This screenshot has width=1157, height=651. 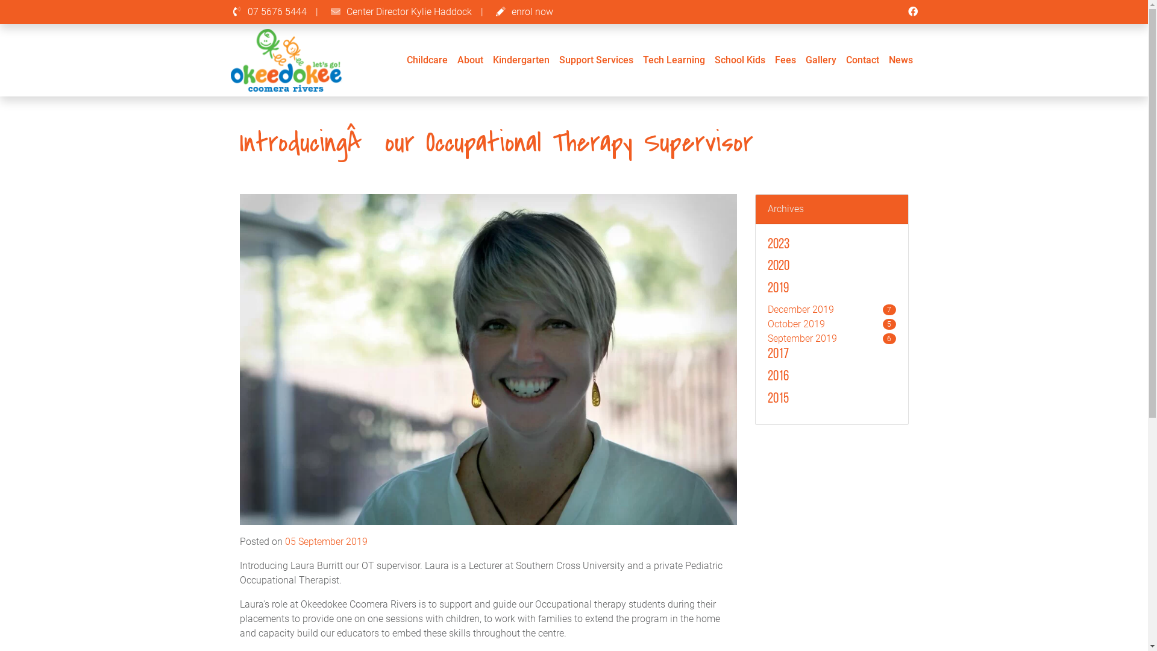 I want to click on Support Services, so click(x=597, y=60).